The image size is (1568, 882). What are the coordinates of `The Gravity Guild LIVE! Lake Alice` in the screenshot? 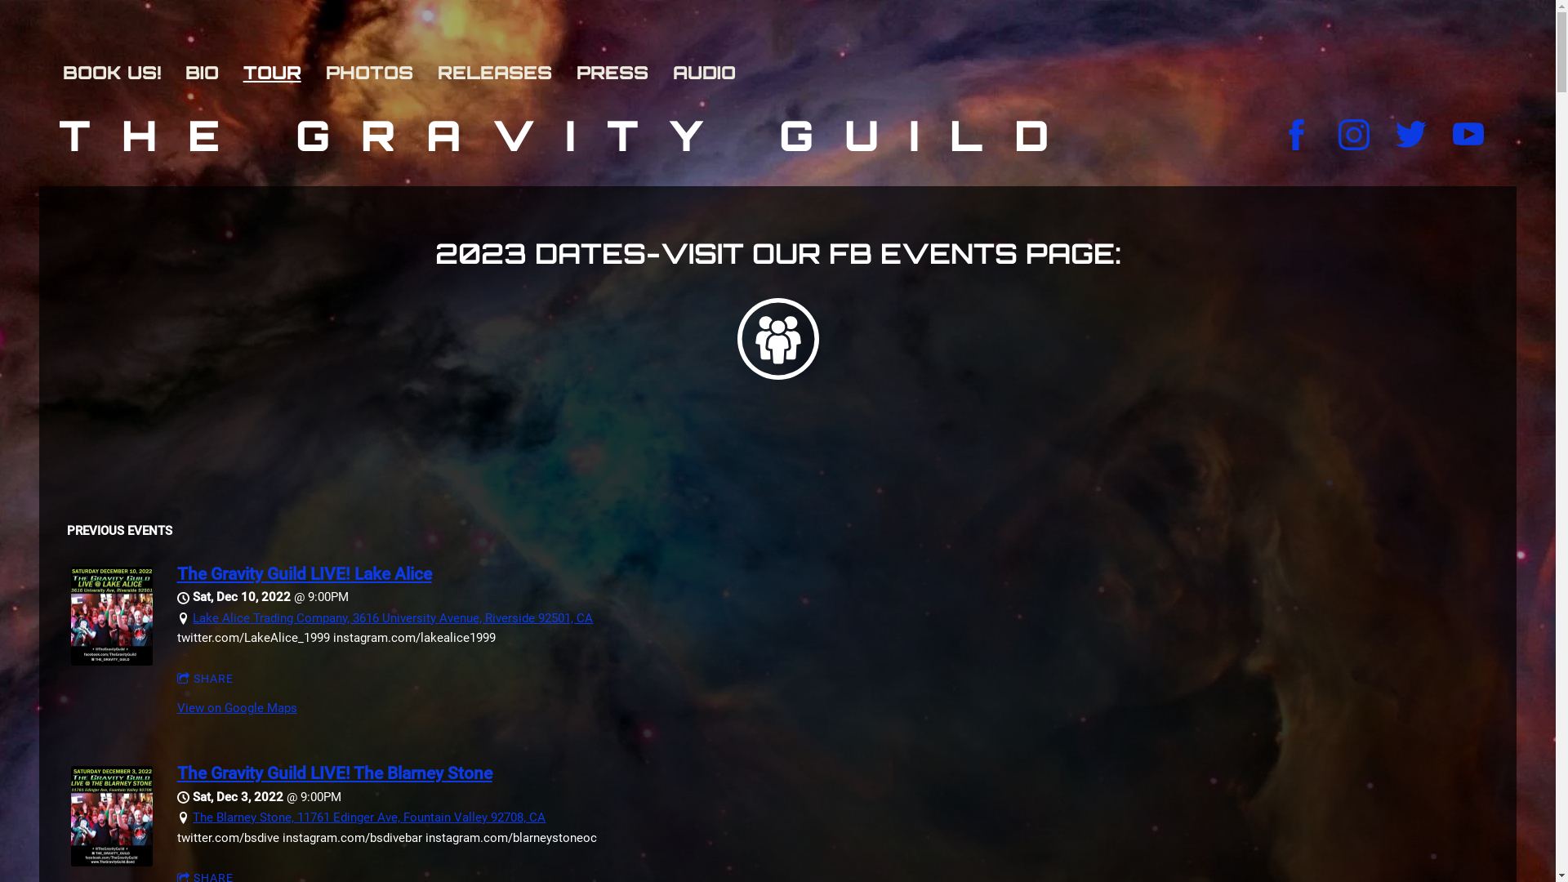 It's located at (112, 661).